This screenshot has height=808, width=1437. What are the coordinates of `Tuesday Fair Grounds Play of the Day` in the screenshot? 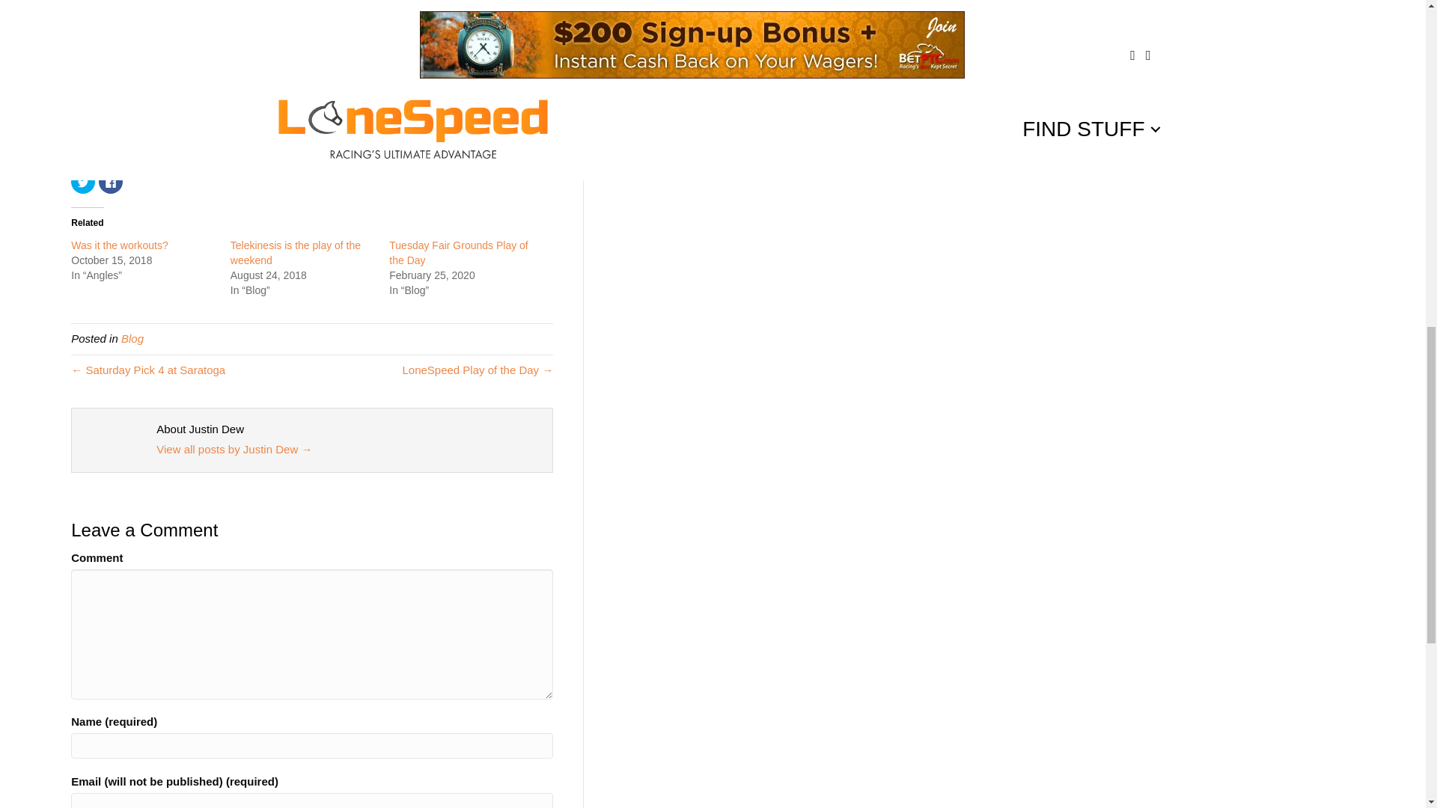 It's located at (458, 253).